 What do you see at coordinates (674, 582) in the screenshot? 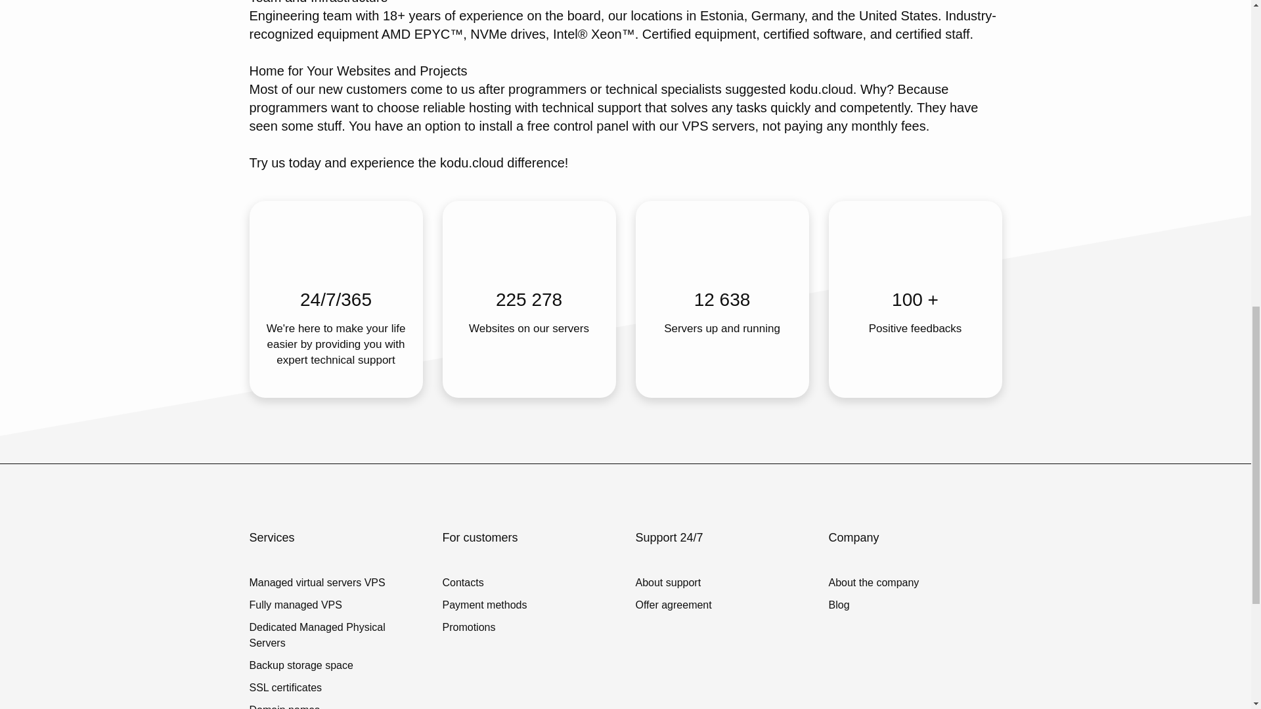
I see `About support` at bounding box center [674, 582].